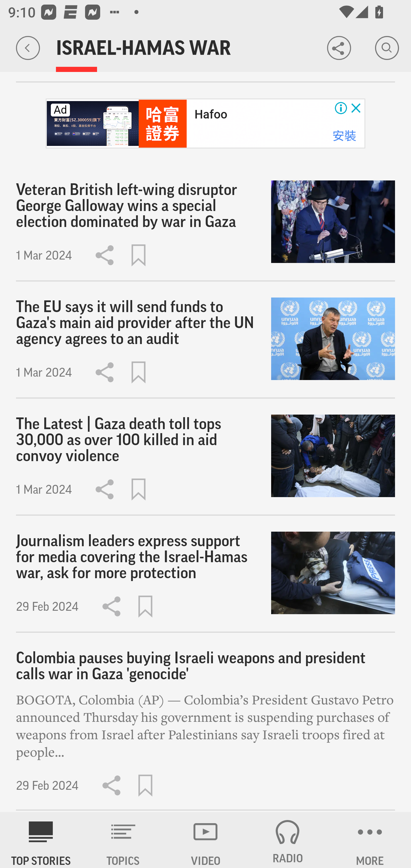  Describe the element at coordinates (205, 840) in the screenshot. I see `VIDEO` at that location.